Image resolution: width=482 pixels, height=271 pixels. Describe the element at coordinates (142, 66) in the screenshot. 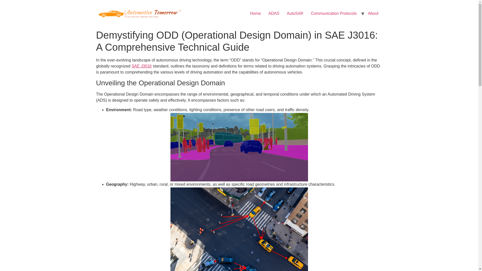

I see `SAE J3016` at that location.